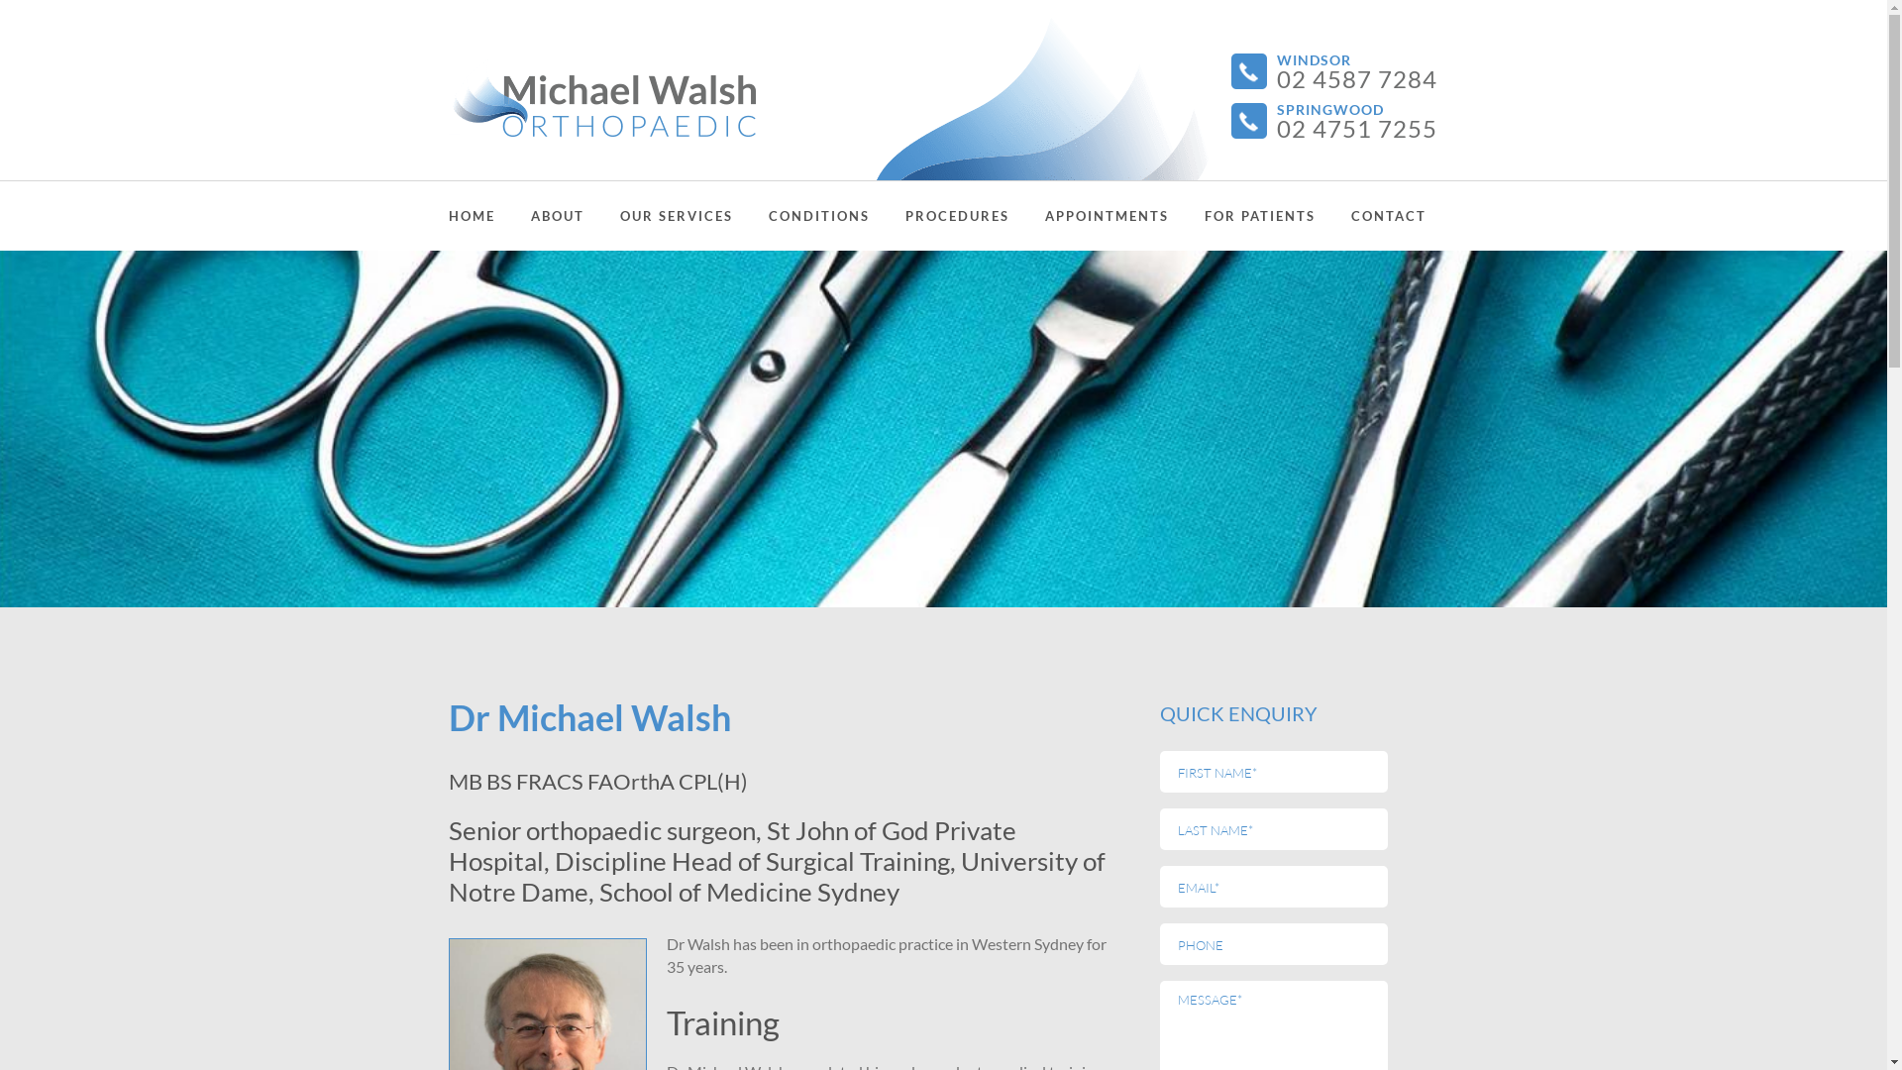  What do you see at coordinates (654, 96) in the screenshot?
I see `Michael Walsh Orthopaedic Home` at bounding box center [654, 96].